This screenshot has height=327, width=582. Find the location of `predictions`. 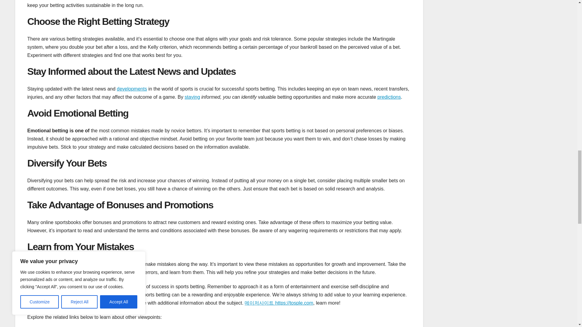

predictions is located at coordinates (389, 97).